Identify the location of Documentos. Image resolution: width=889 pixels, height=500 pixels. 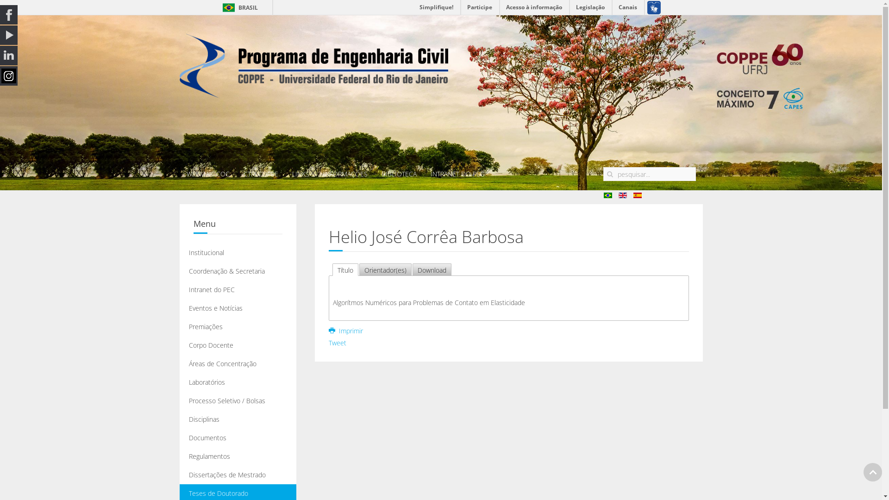
(238, 438).